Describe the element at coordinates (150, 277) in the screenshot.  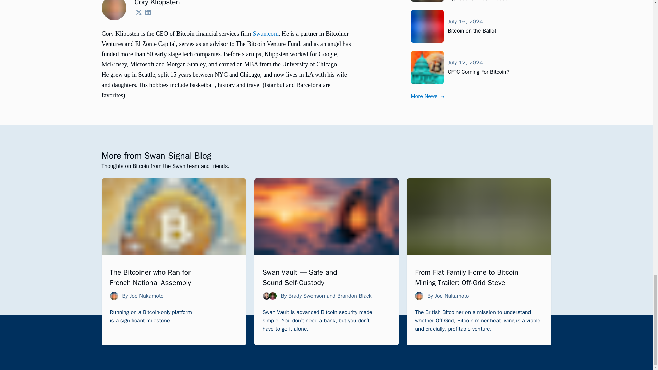
I see `The Bitcoiner who Ran for French National Assembly` at that location.